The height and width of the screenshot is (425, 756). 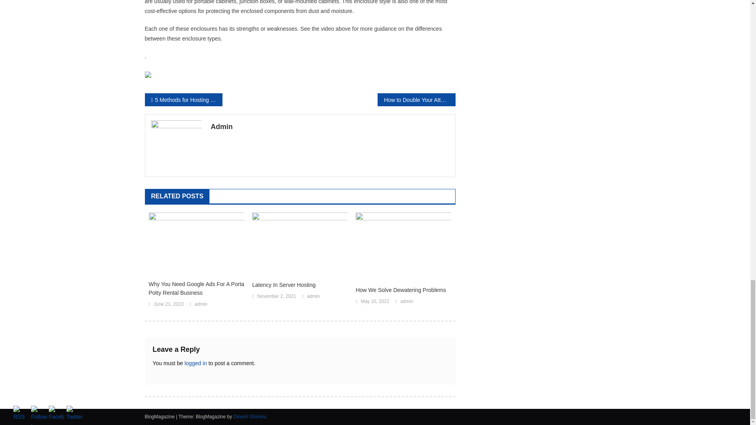 I want to click on Facebook, so click(x=57, y=414).